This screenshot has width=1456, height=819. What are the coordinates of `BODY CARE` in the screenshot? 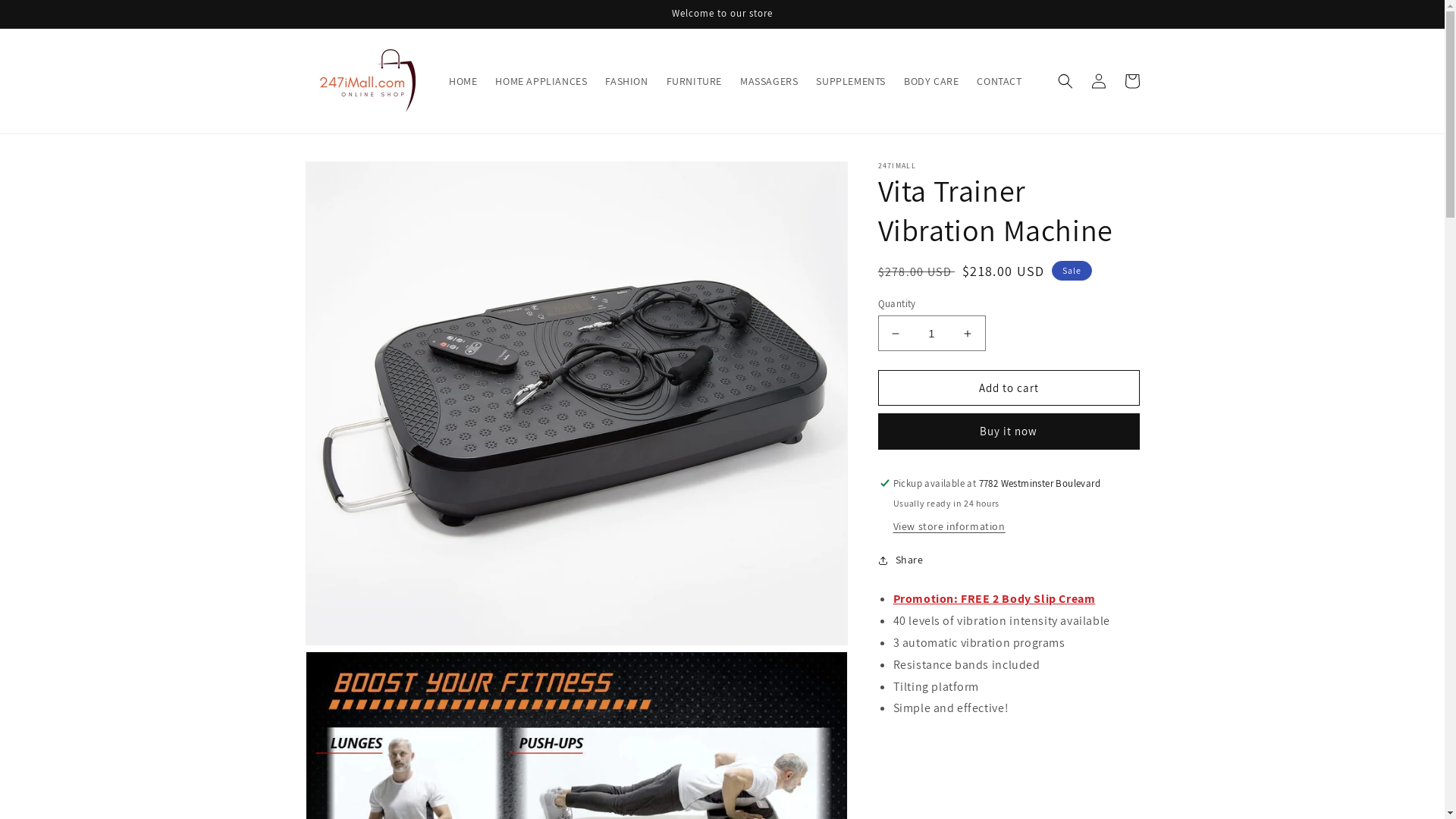 It's located at (931, 81).